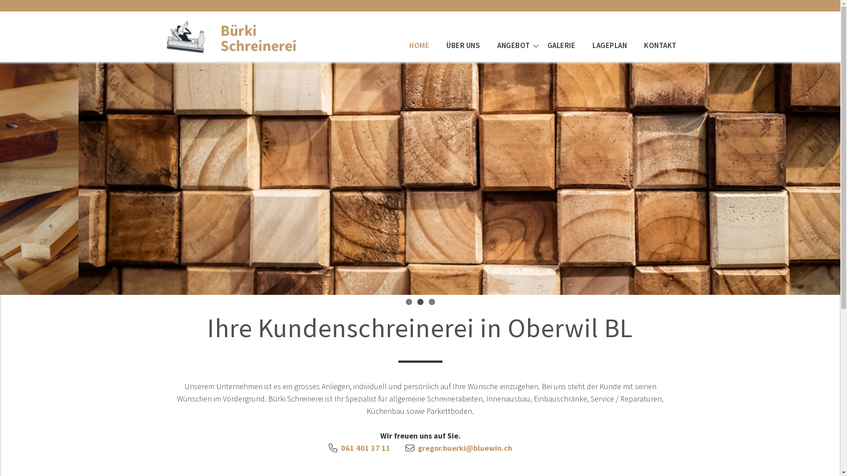 The width and height of the screenshot is (847, 476). What do you see at coordinates (432, 302) in the screenshot?
I see `3` at bounding box center [432, 302].